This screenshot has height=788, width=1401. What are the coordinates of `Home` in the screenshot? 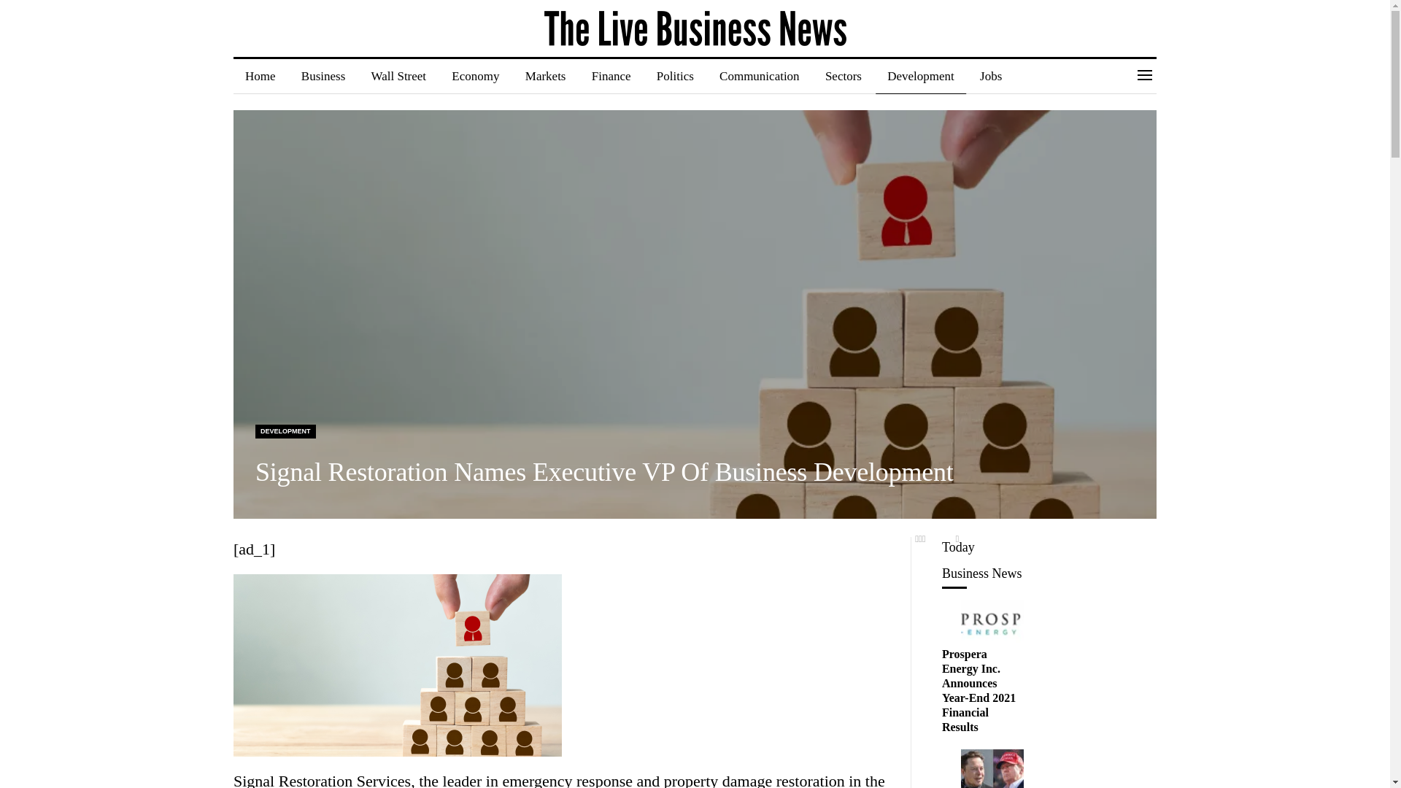 It's located at (260, 76).